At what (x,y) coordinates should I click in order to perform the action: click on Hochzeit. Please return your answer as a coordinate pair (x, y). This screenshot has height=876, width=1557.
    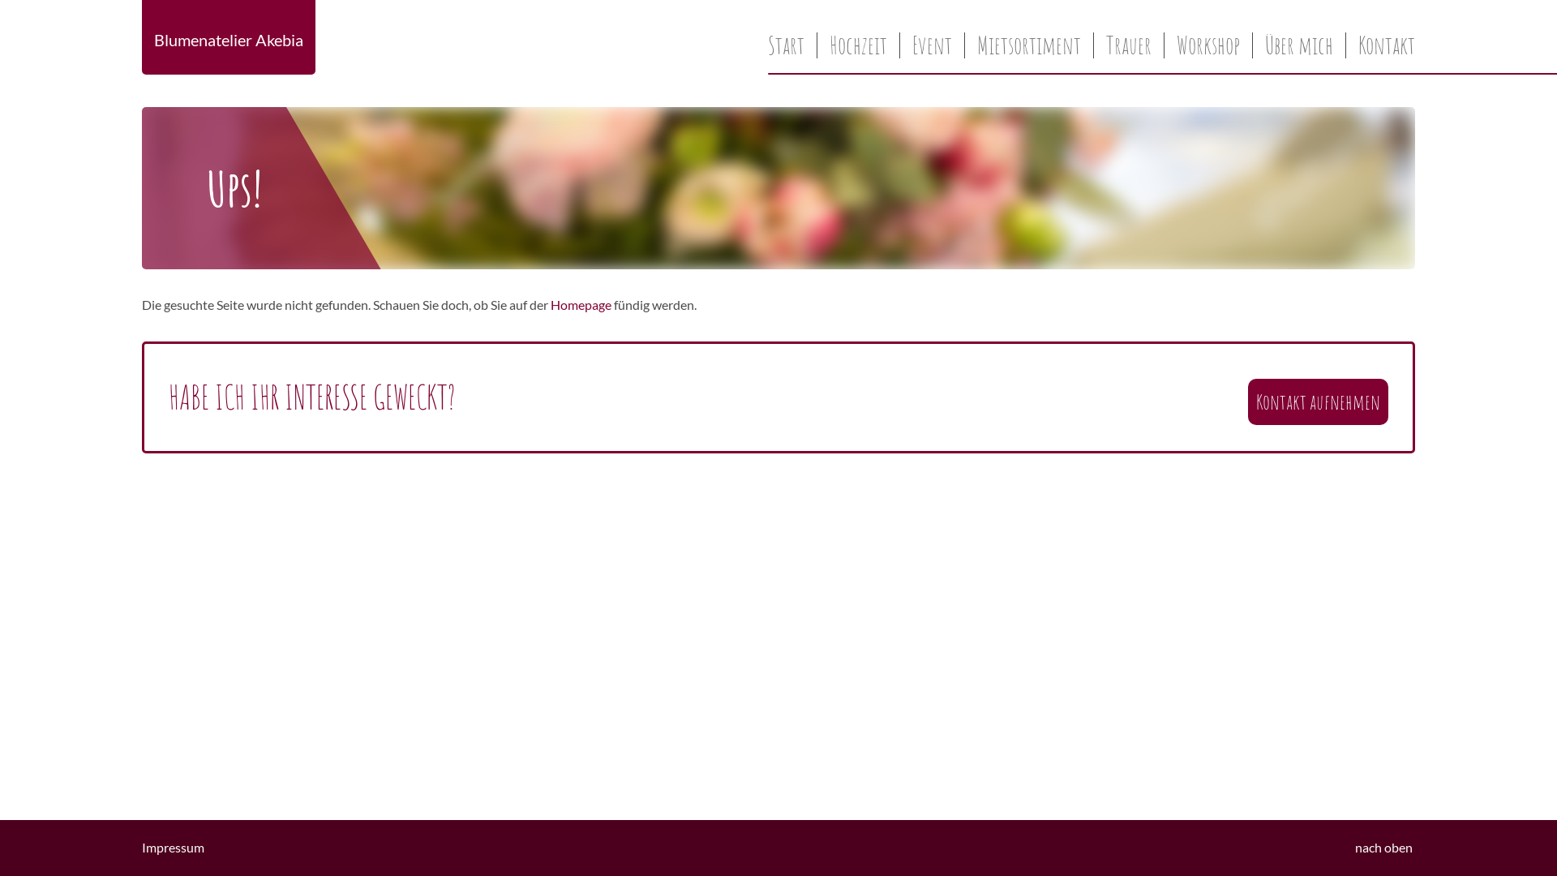
    Looking at the image, I should click on (858, 45).